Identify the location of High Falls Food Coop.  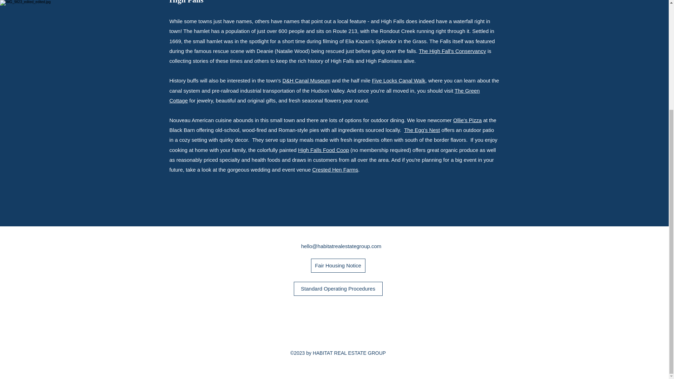
(323, 150).